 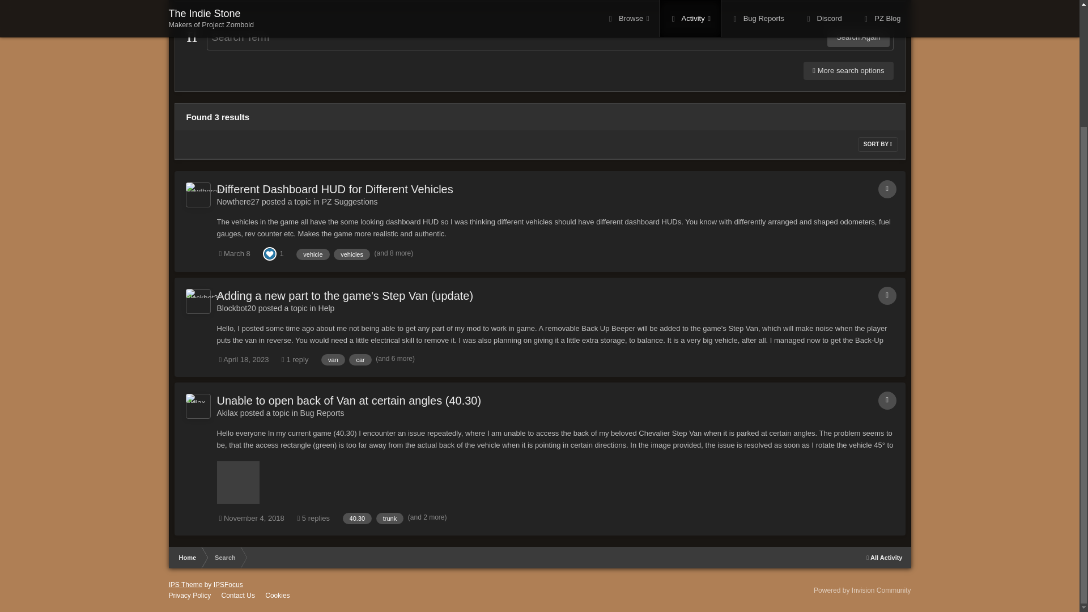 What do you see at coordinates (238, 201) in the screenshot?
I see `Go to Nowthere27's profile` at bounding box center [238, 201].